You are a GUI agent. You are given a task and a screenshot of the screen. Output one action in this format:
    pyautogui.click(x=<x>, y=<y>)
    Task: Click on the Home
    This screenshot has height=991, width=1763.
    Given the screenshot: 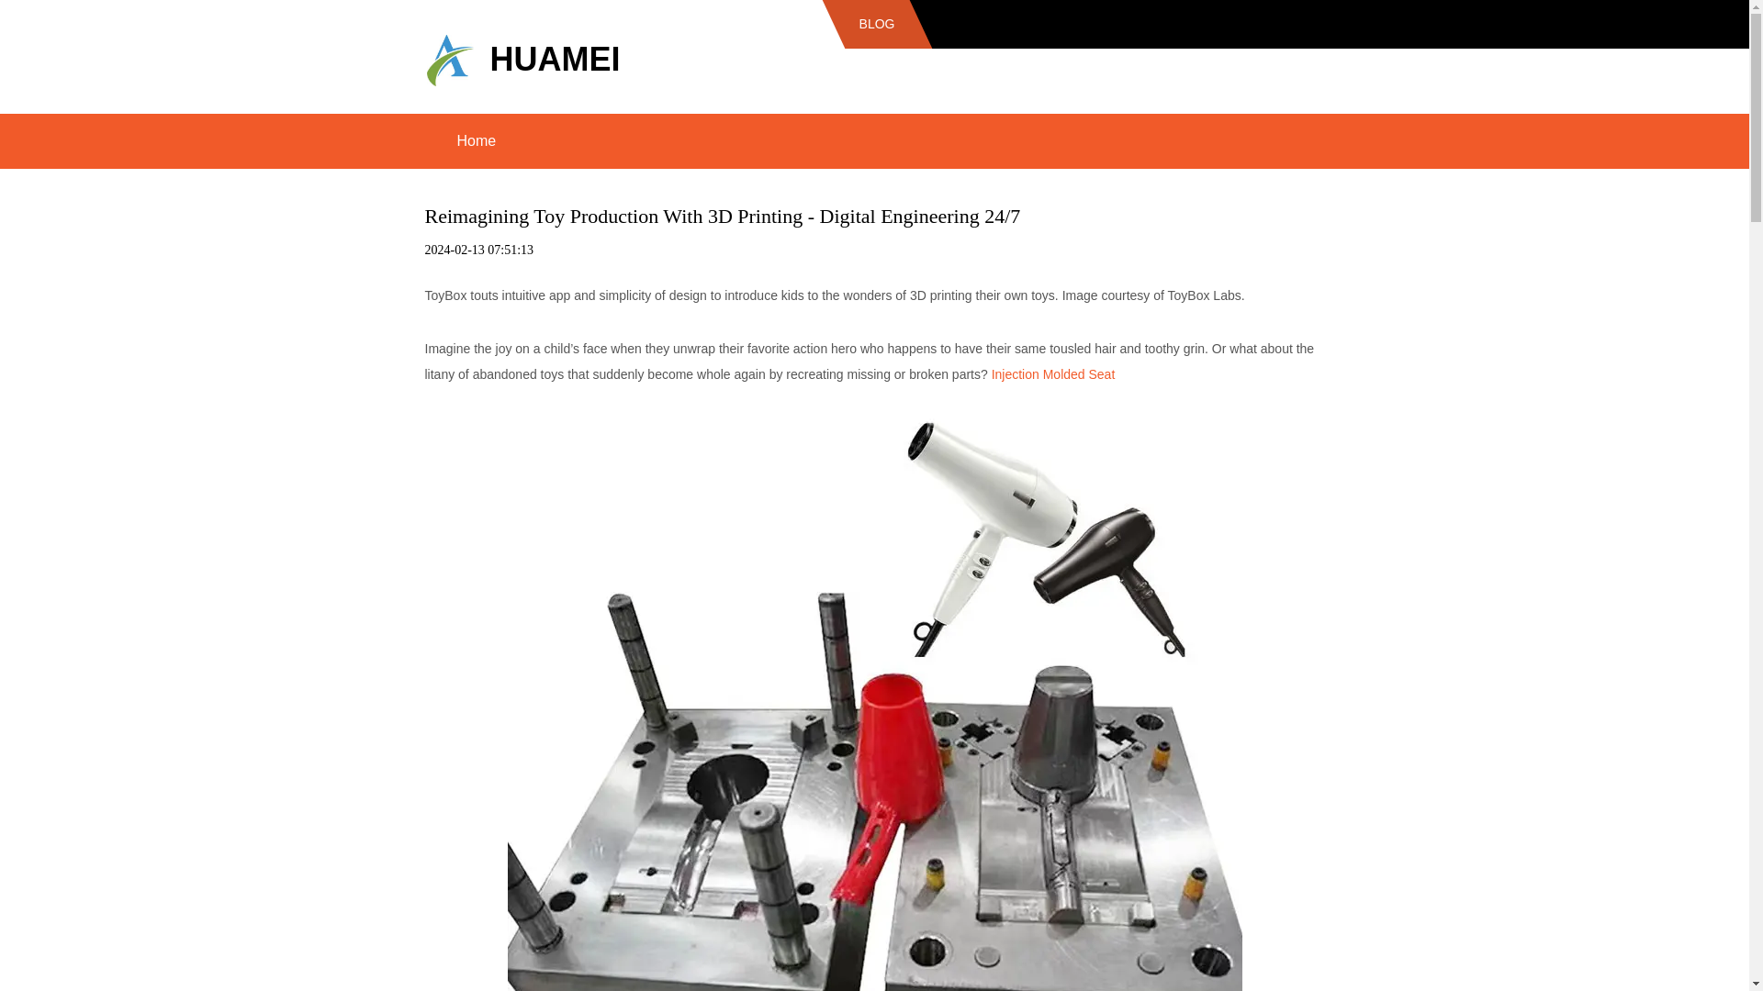 What is the action you would take?
    pyautogui.click(x=476, y=141)
    